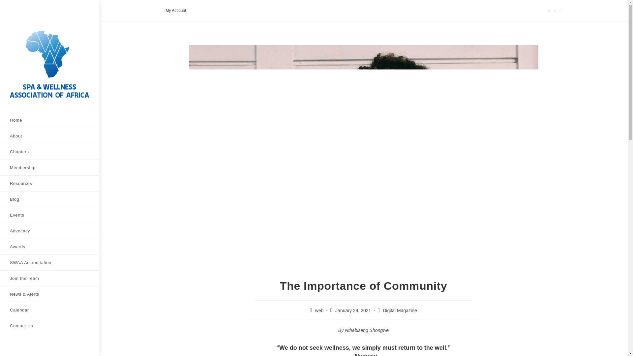  What do you see at coordinates (49, 183) in the screenshot?
I see `Resources` at bounding box center [49, 183].